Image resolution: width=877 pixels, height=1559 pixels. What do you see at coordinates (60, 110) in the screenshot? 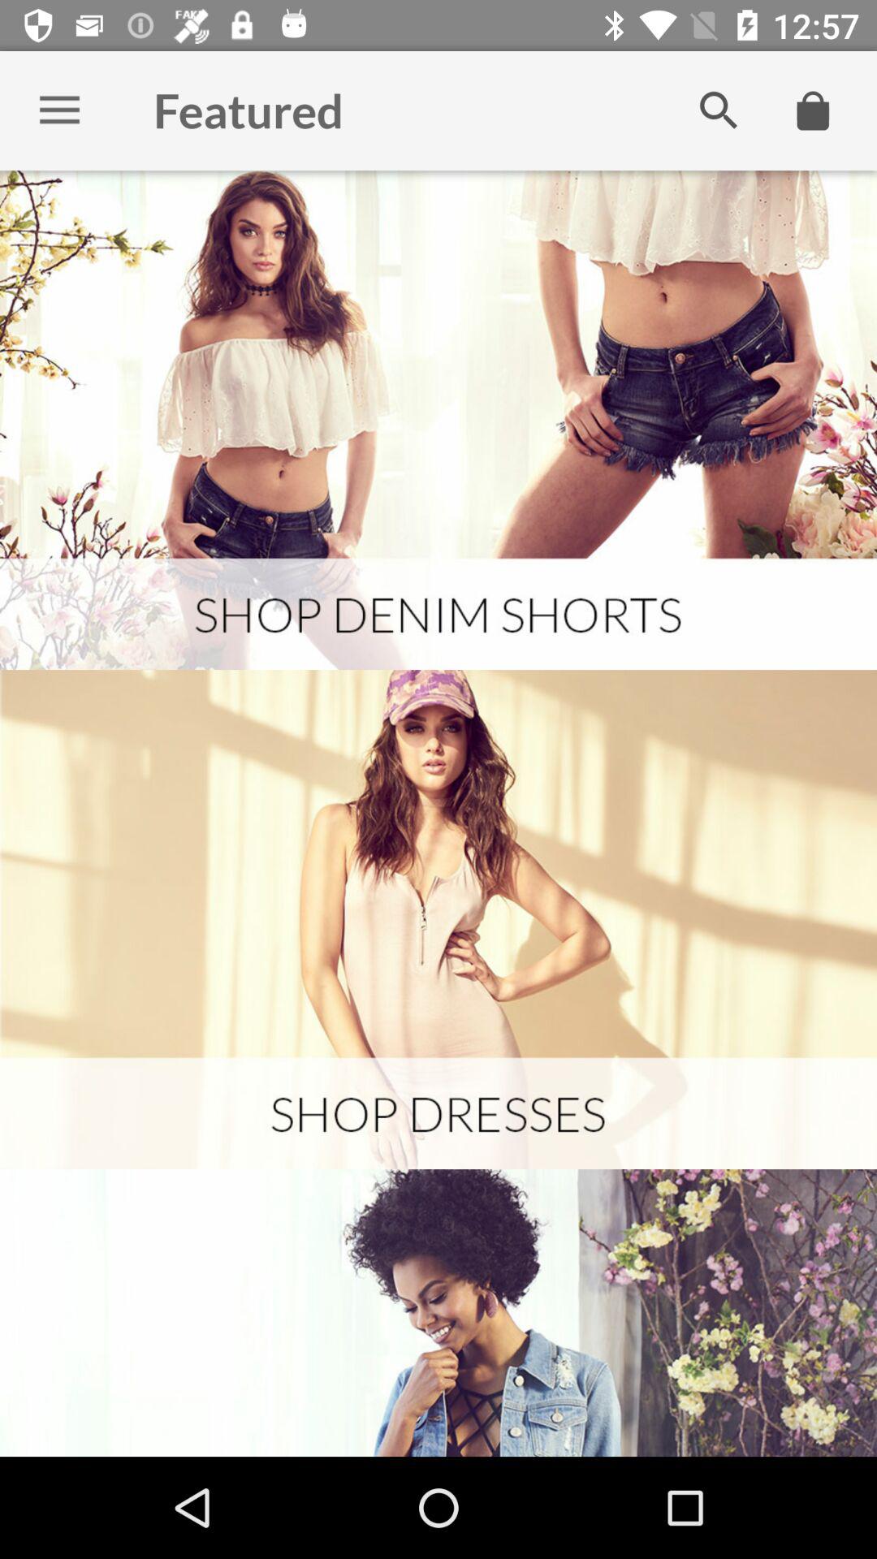
I see `options` at bounding box center [60, 110].